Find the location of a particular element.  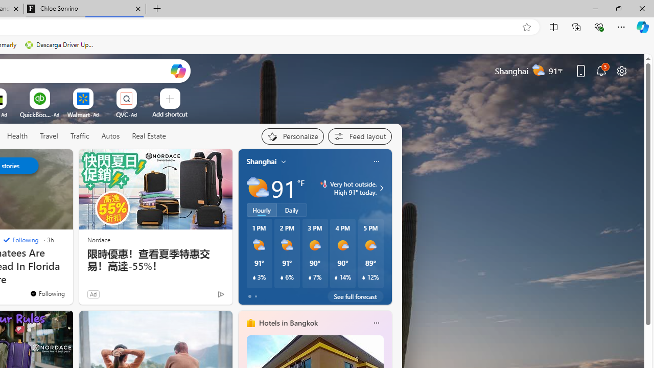

Class: icon-img is located at coordinates (376, 323).